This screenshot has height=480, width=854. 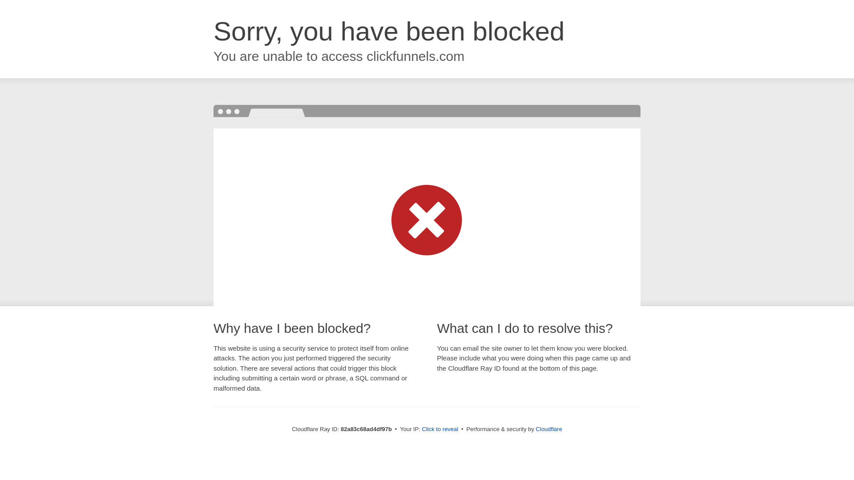 What do you see at coordinates (440, 429) in the screenshot?
I see `Click to reveal` at bounding box center [440, 429].